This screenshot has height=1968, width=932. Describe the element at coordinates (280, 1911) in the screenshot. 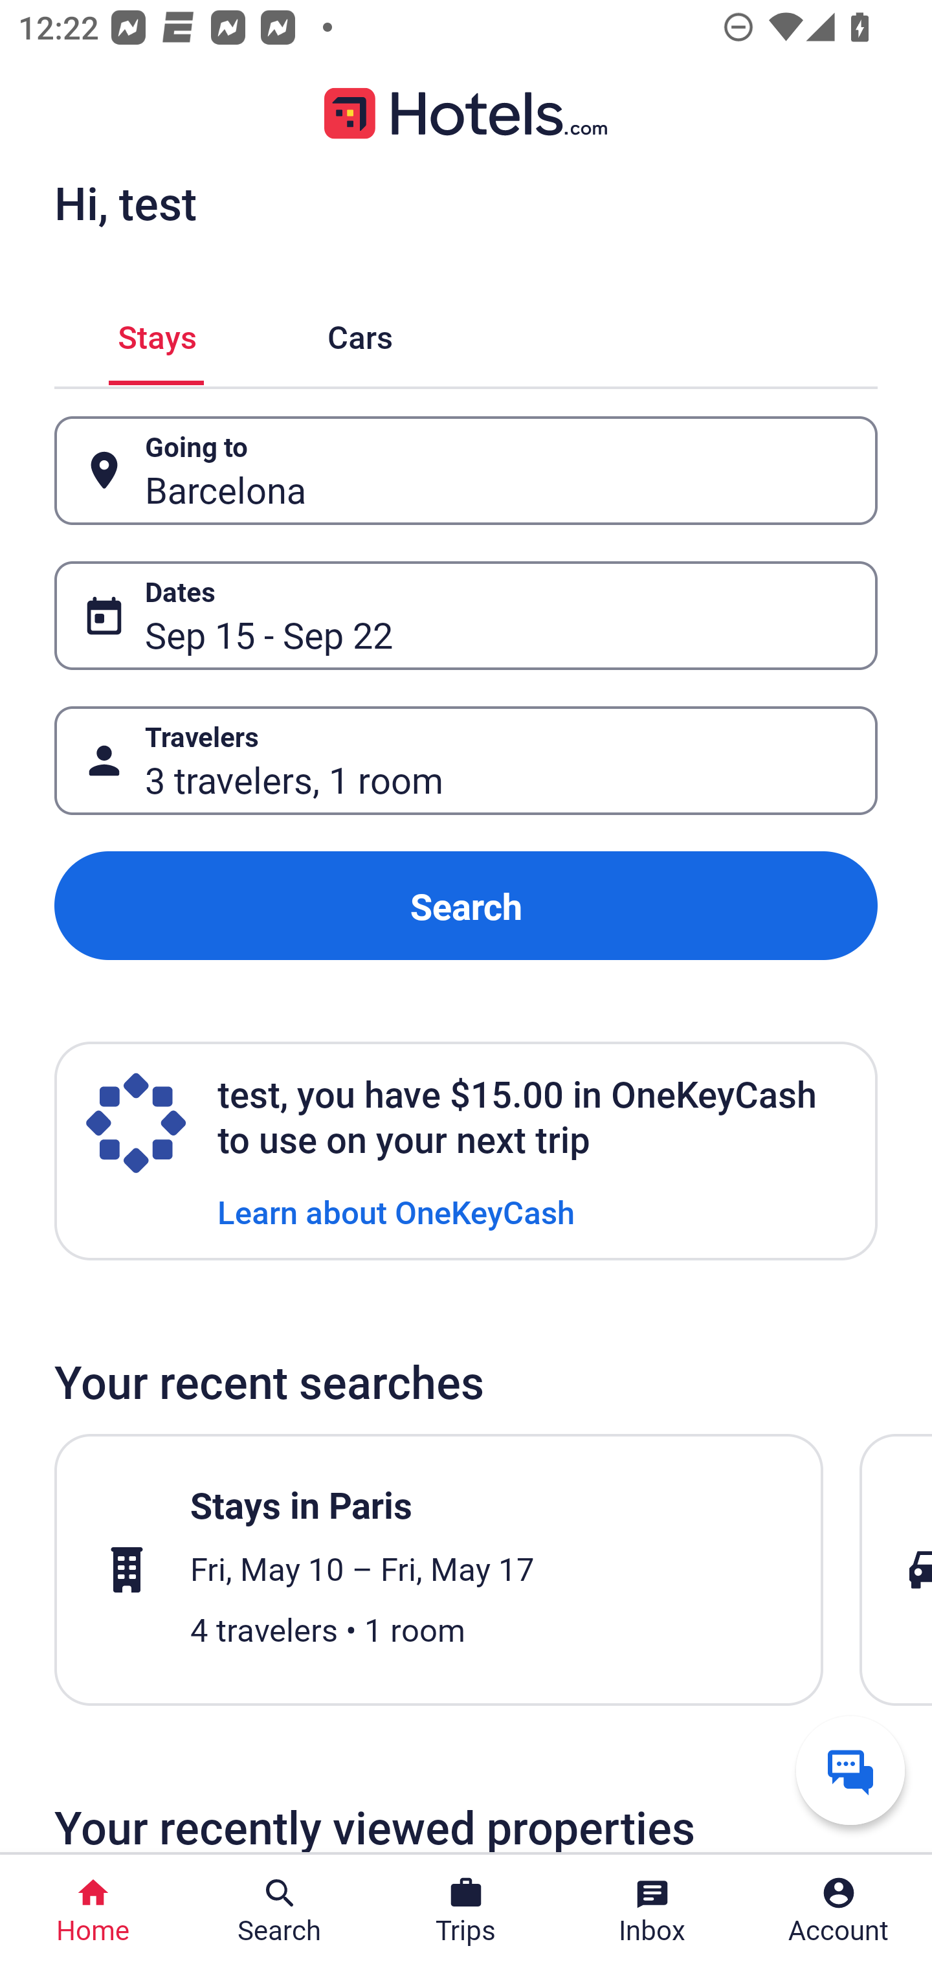

I see `Search Search Button` at that location.